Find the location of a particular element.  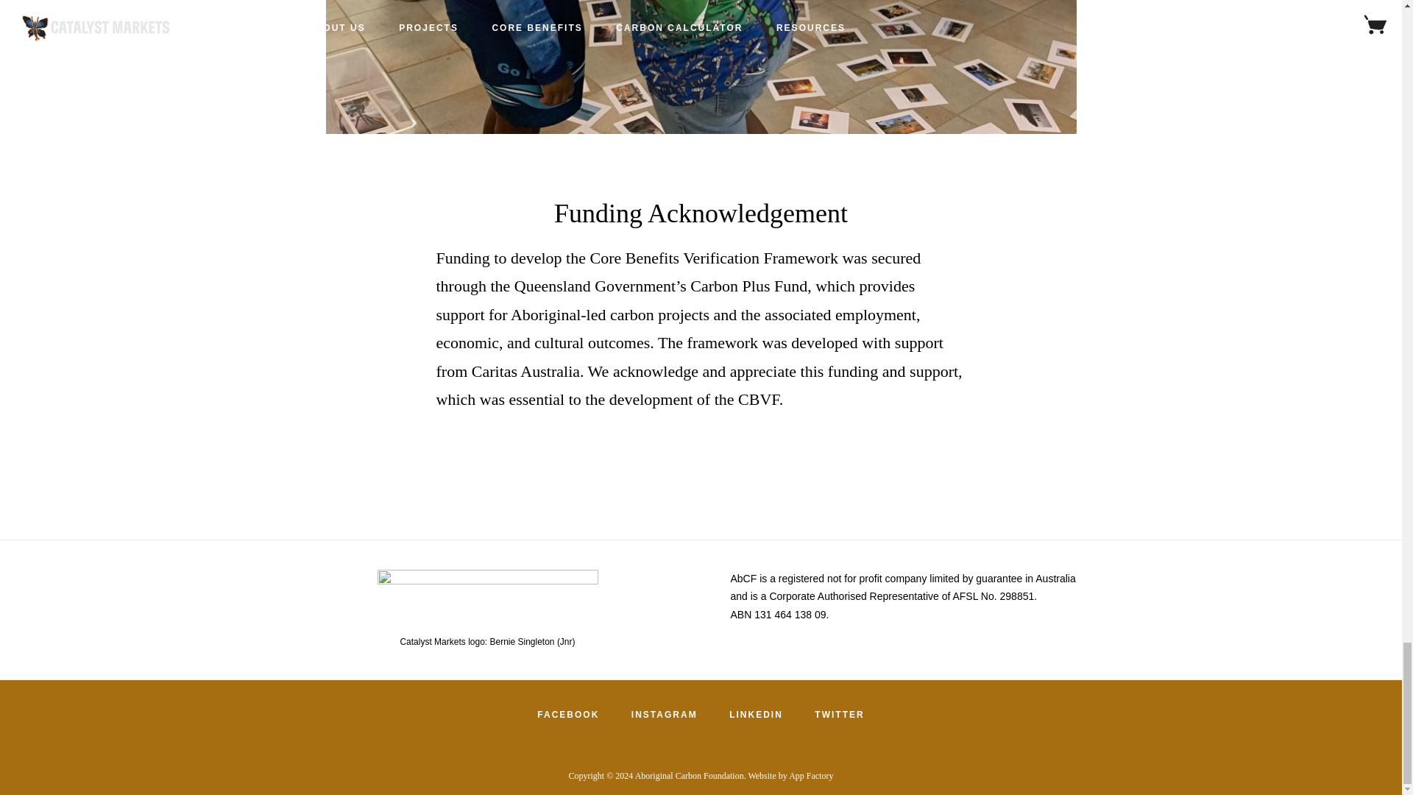

TWITTER is located at coordinates (839, 715).